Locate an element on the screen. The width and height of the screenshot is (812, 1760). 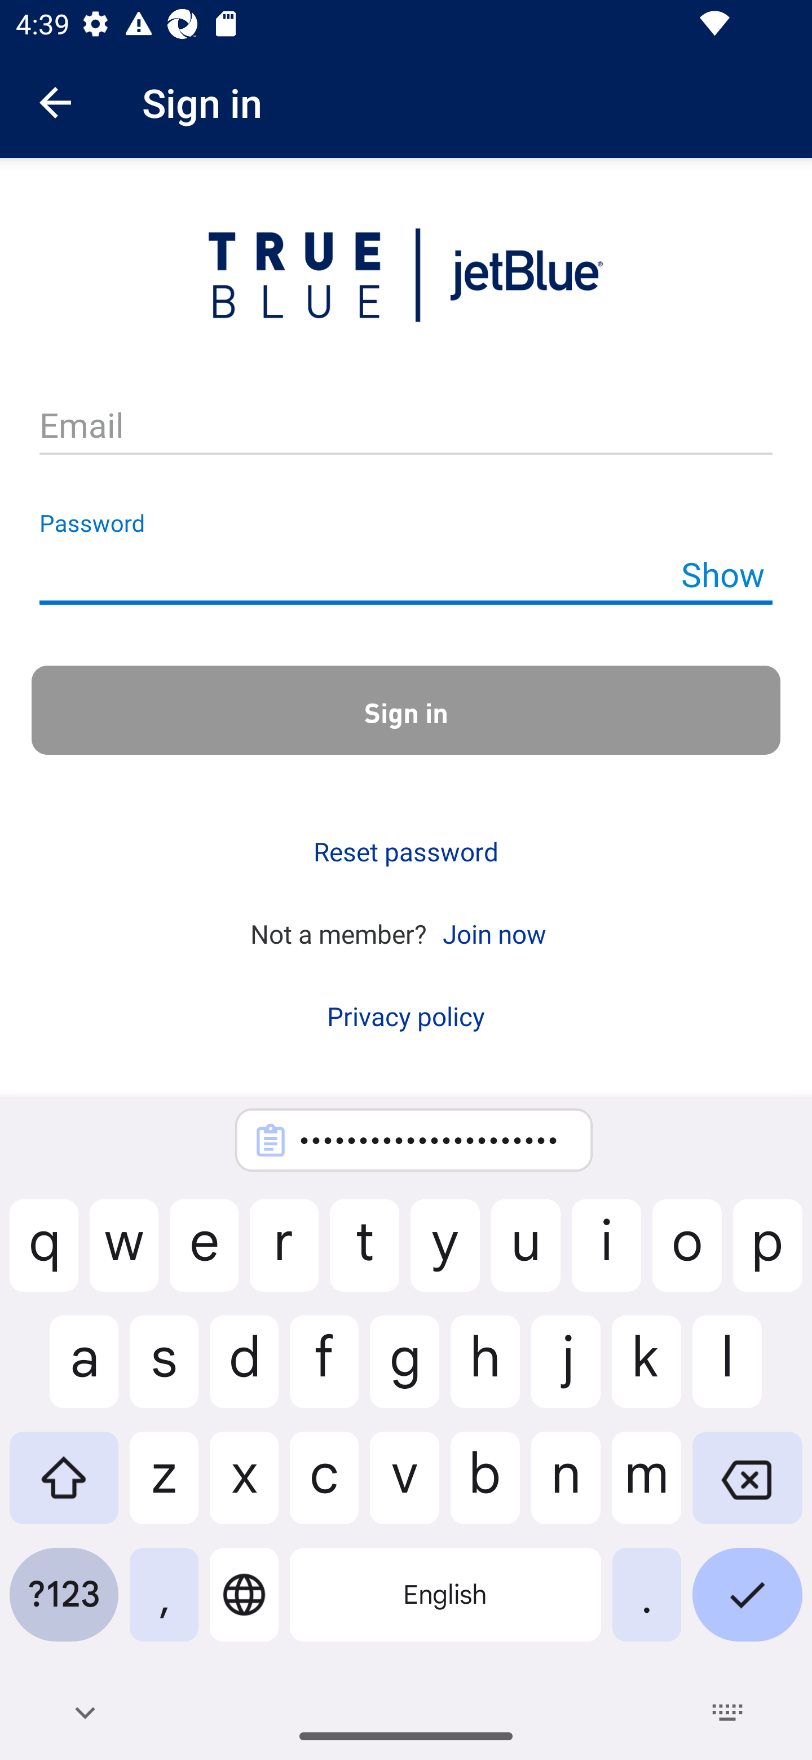
Privacy policy is located at coordinates (406, 1015).